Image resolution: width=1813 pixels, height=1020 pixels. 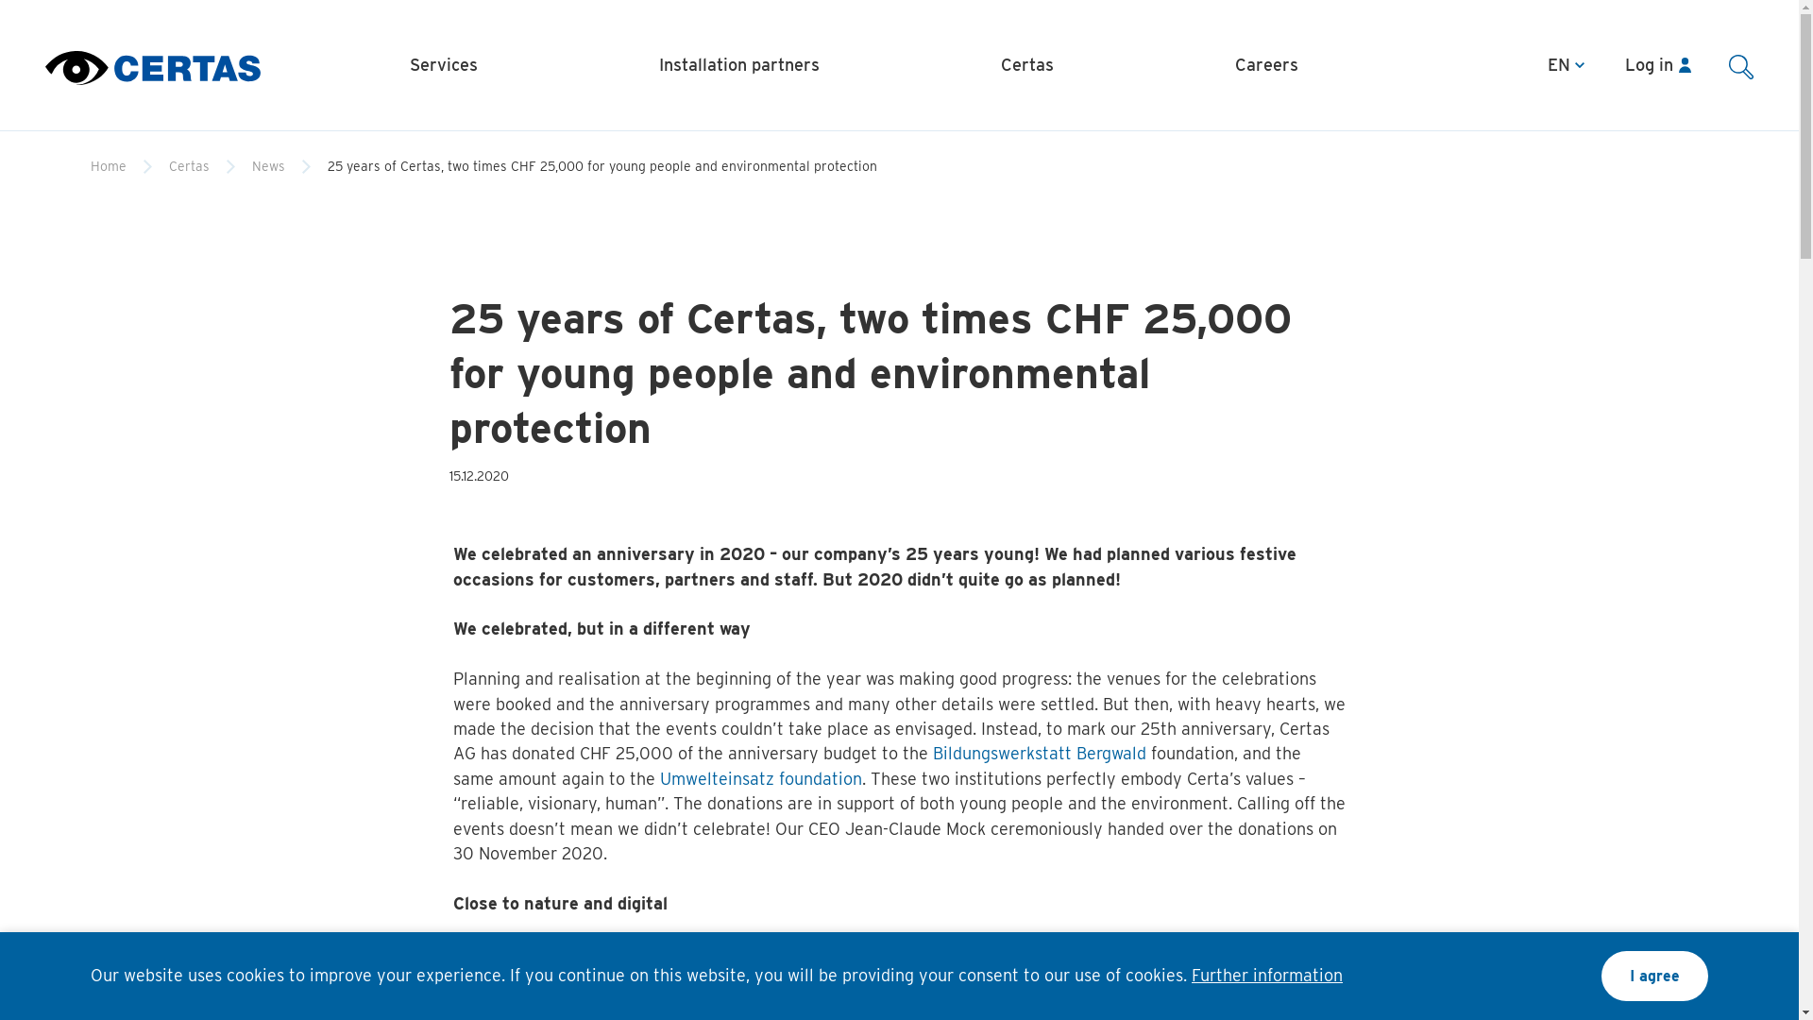 What do you see at coordinates (109, 166) in the screenshot?
I see `Home` at bounding box center [109, 166].